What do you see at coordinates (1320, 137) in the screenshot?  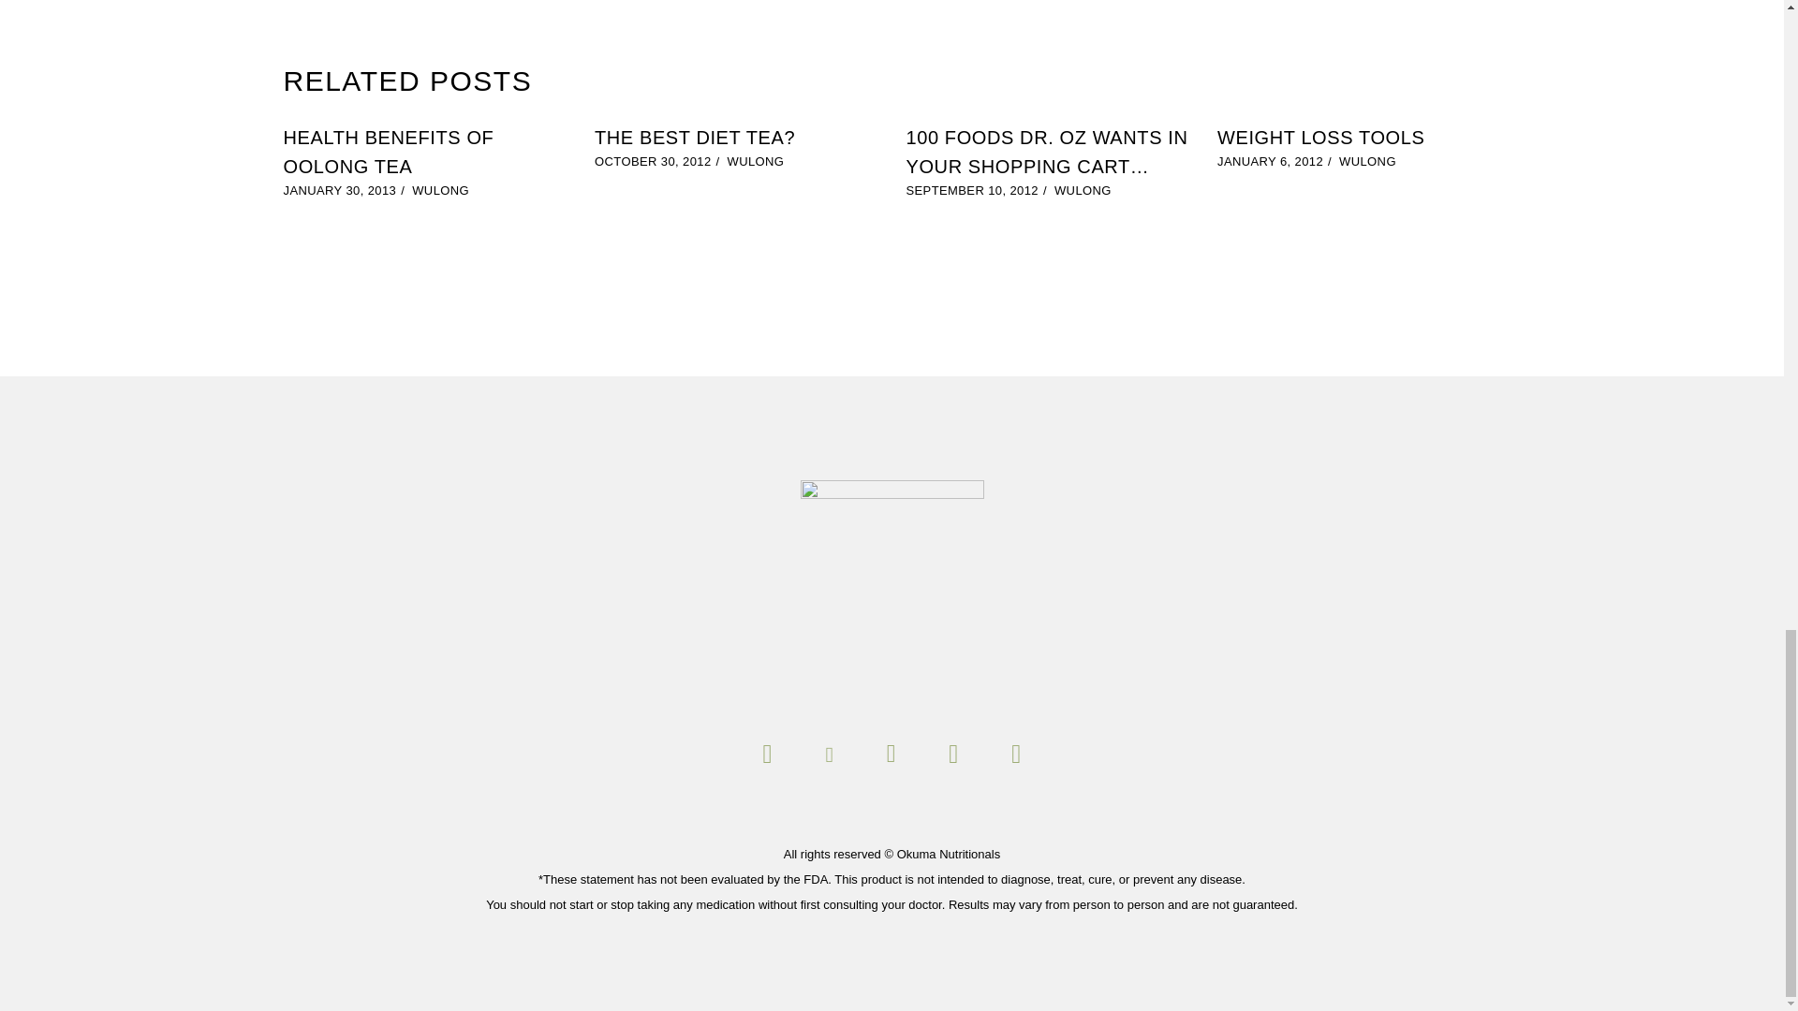 I see `Weight Loss Tools` at bounding box center [1320, 137].